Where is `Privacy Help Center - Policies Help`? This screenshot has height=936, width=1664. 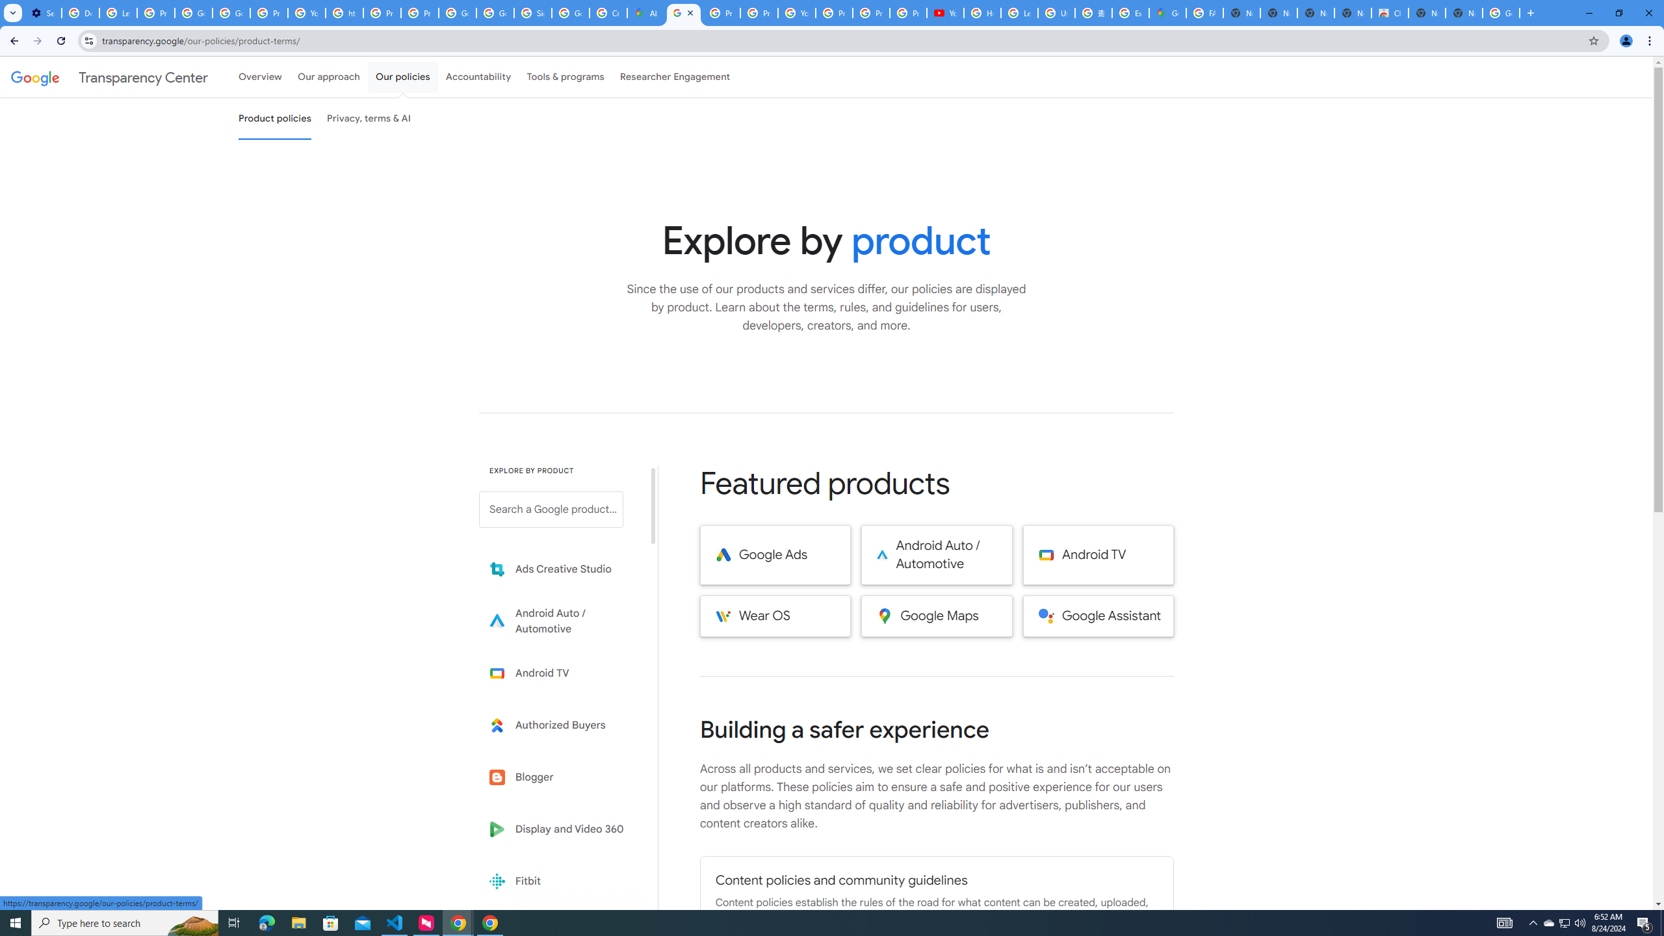 Privacy Help Center - Policies Help is located at coordinates (758, 13).